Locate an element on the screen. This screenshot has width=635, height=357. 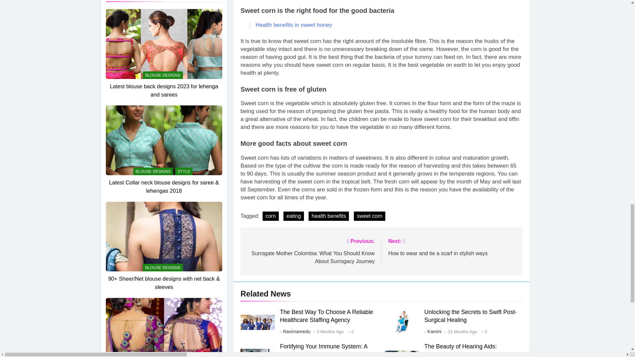
corn is located at coordinates (271, 216).